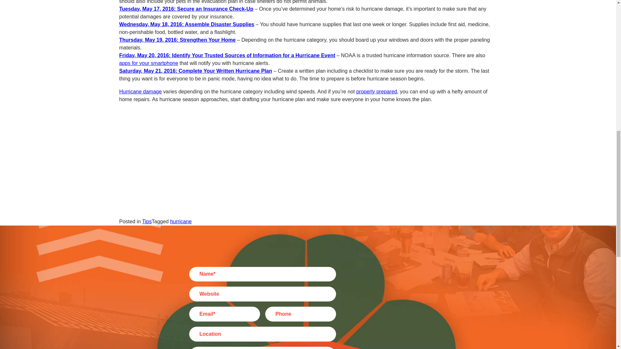 This screenshot has width=621, height=349. I want to click on Tuesday, May 17, 2016: Secure an Insurance Check-Up, so click(186, 9).